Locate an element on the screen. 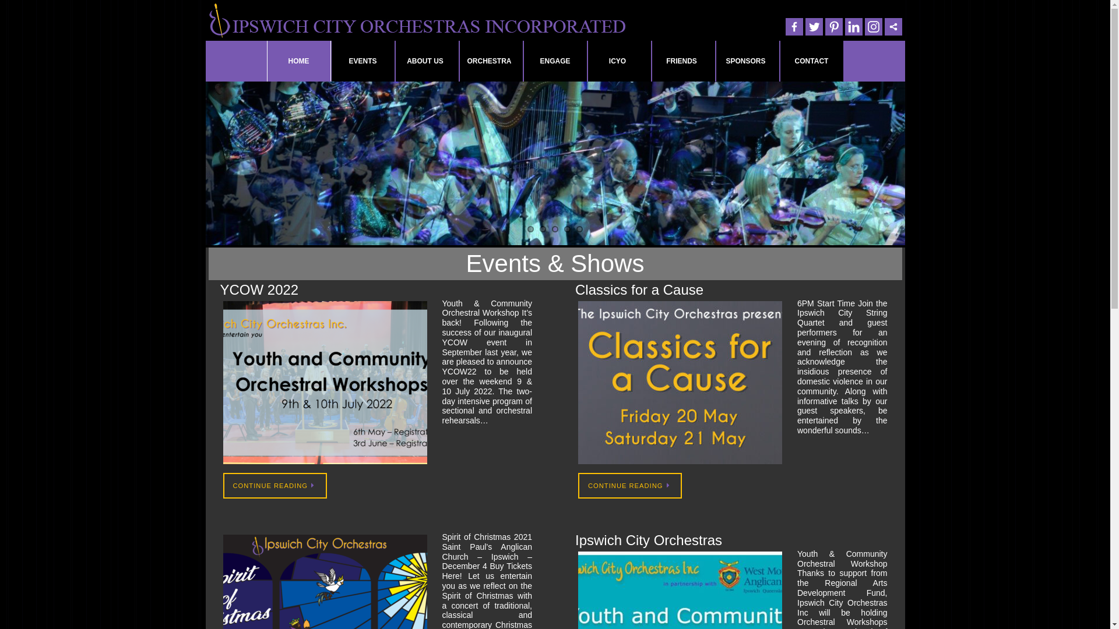 This screenshot has width=1119, height=629. ORCHESTRA is located at coordinates (491, 61).